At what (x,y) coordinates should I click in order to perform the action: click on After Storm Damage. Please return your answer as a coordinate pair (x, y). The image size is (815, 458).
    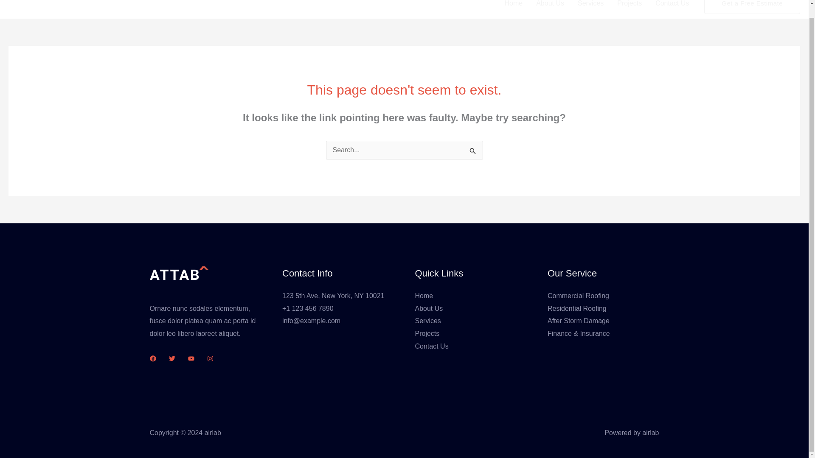
    Looking at the image, I should click on (579, 321).